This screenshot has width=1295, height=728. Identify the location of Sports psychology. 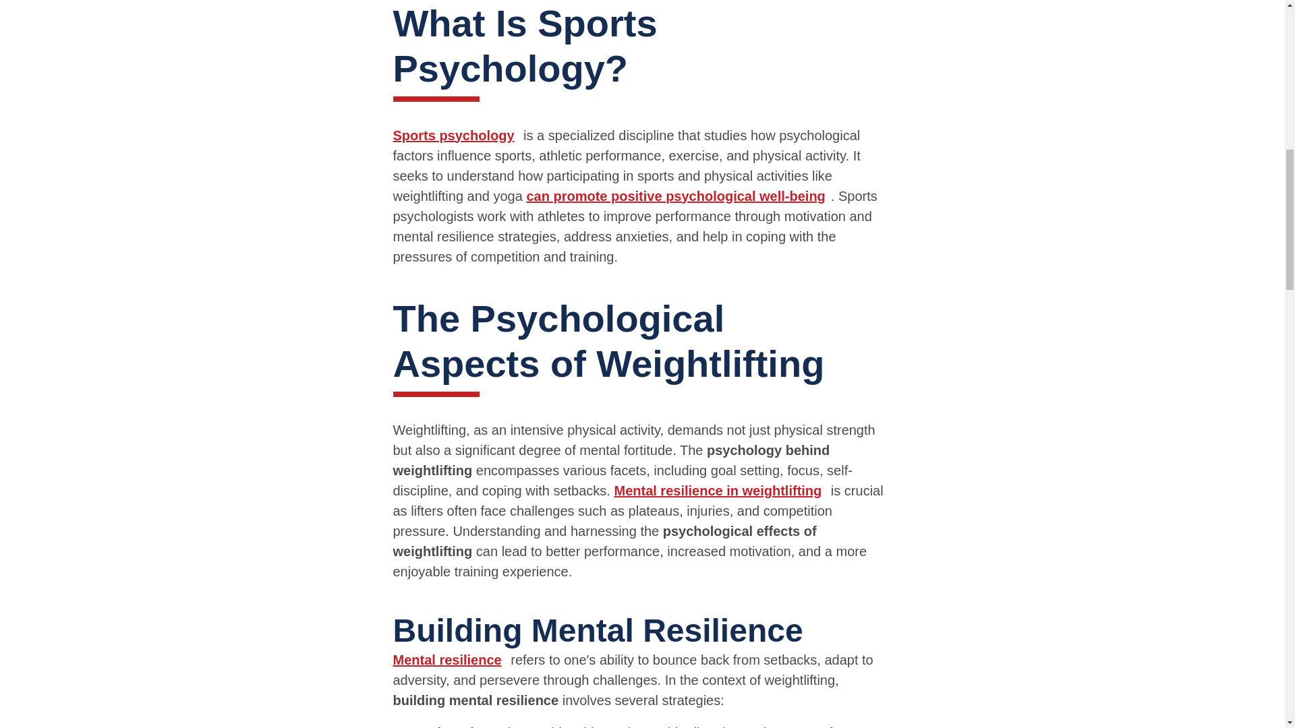
(455, 135).